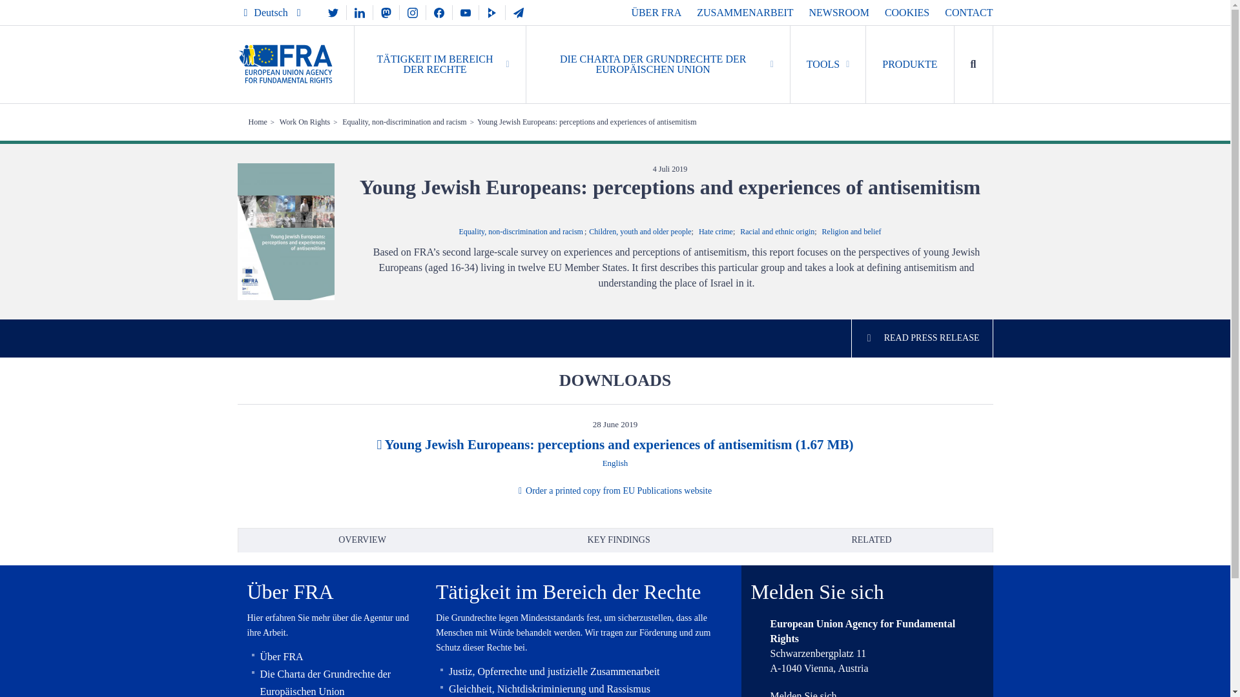  I want to click on LinkedIn, so click(360, 12).